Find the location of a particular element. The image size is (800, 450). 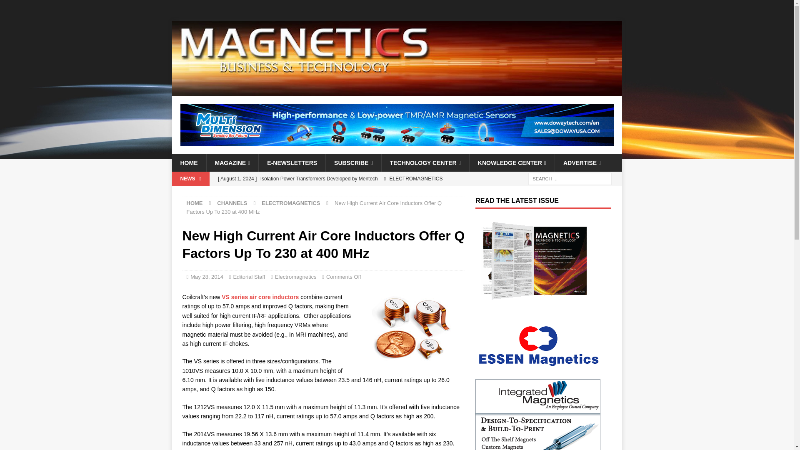

SUBSCRIBE is located at coordinates (353, 162).